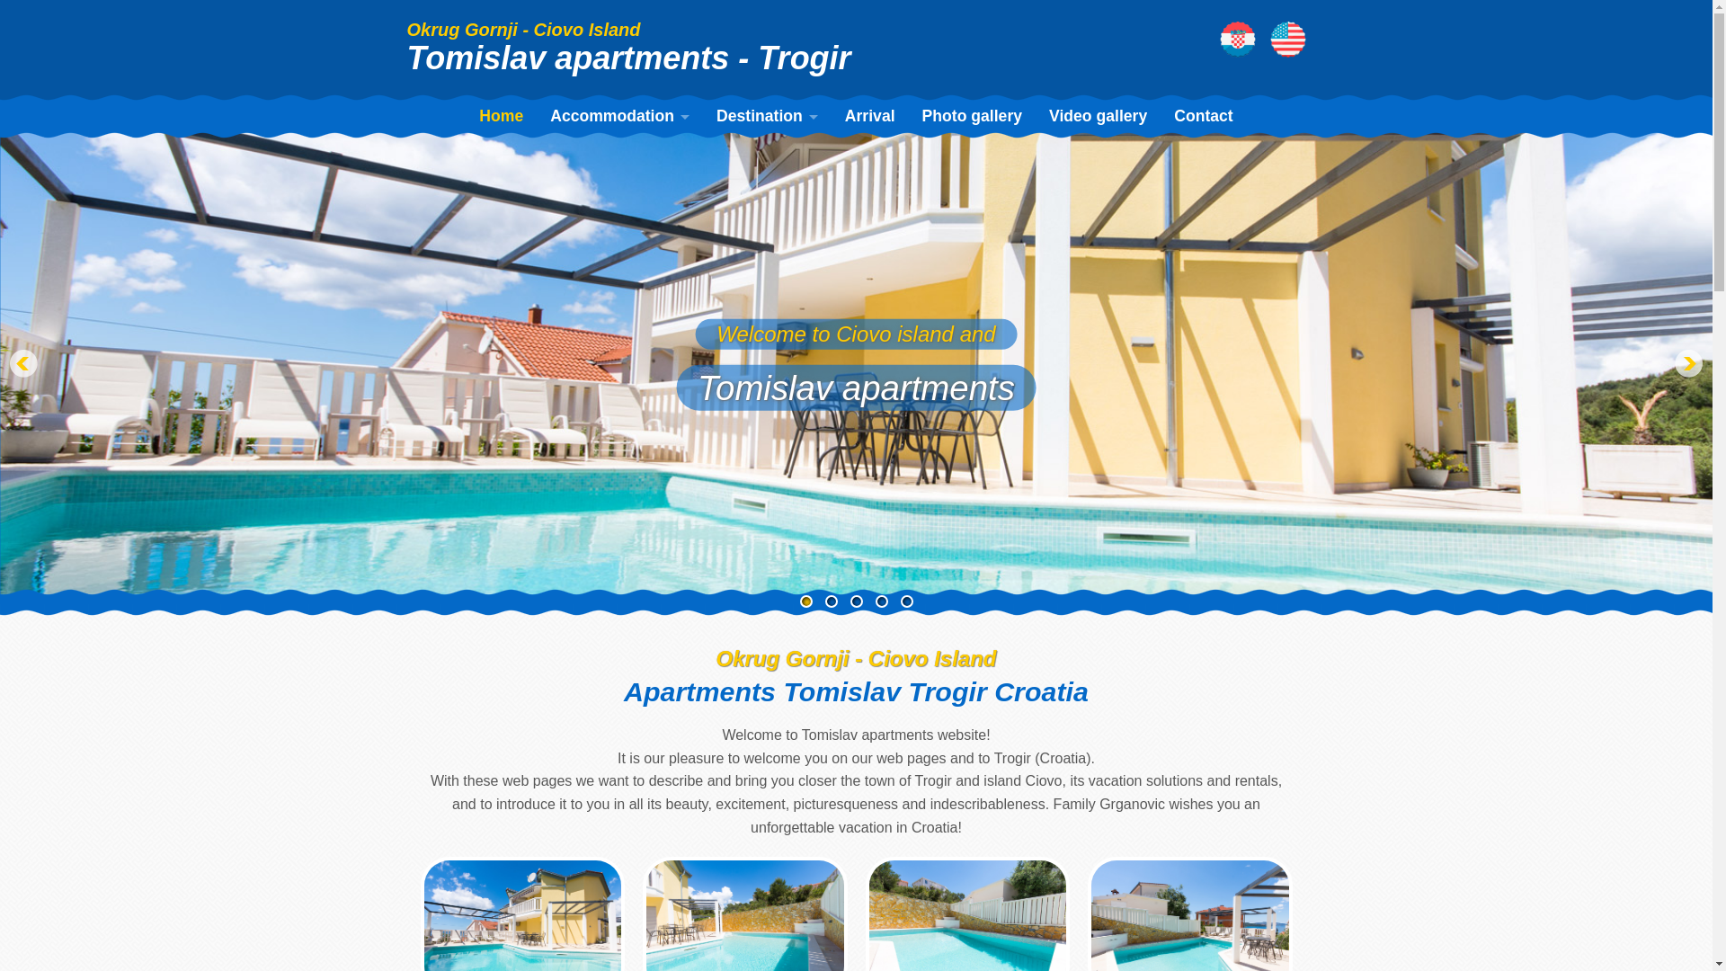 This screenshot has height=971, width=1726. What do you see at coordinates (806, 601) in the screenshot?
I see `1` at bounding box center [806, 601].